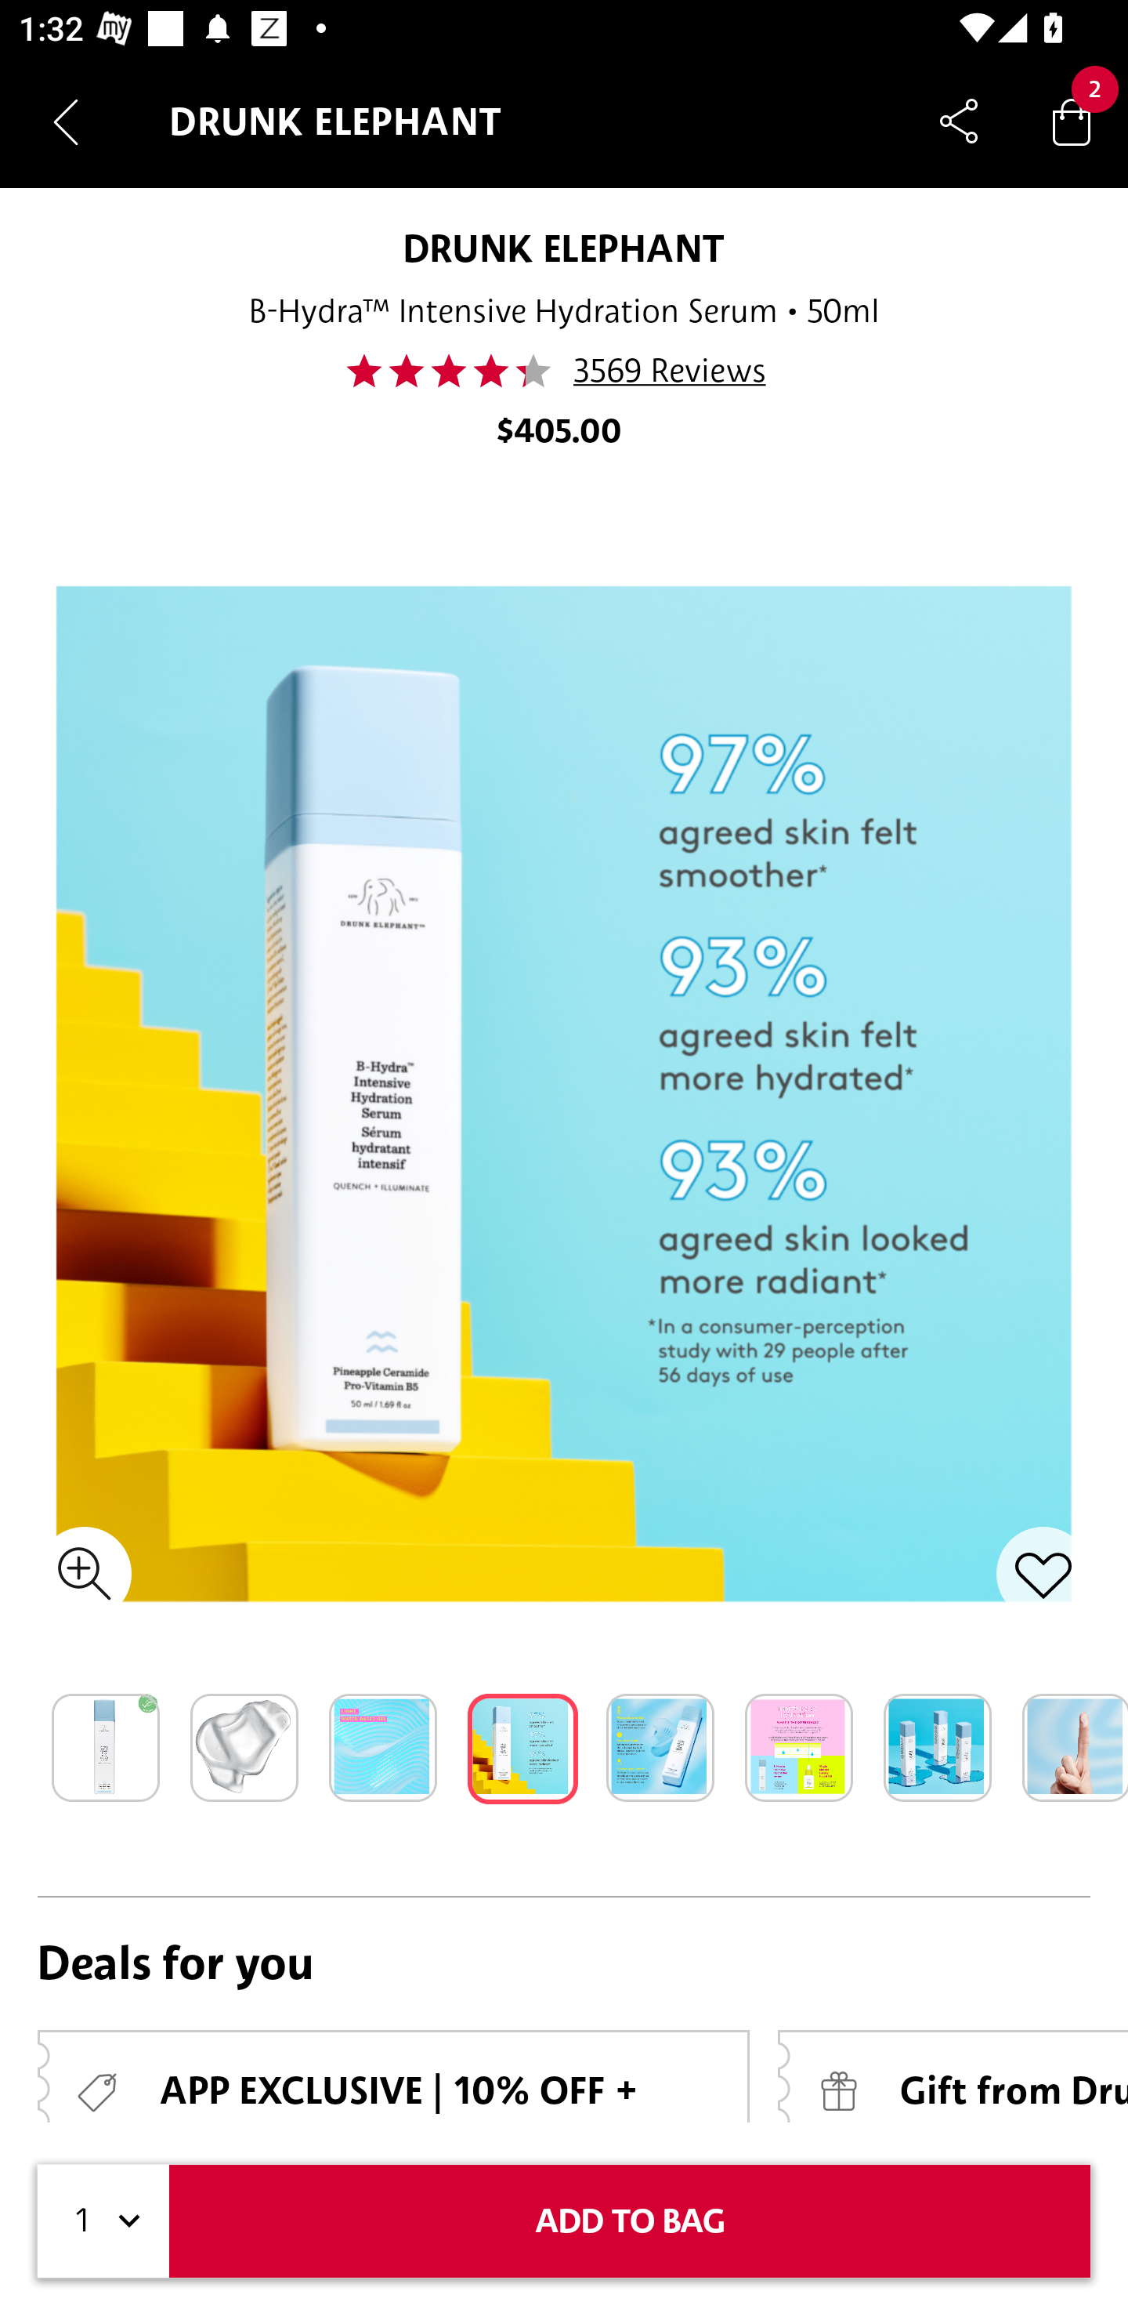 This screenshot has height=2320, width=1128. What do you see at coordinates (959, 121) in the screenshot?
I see `Share` at bounding box center [959, 121].